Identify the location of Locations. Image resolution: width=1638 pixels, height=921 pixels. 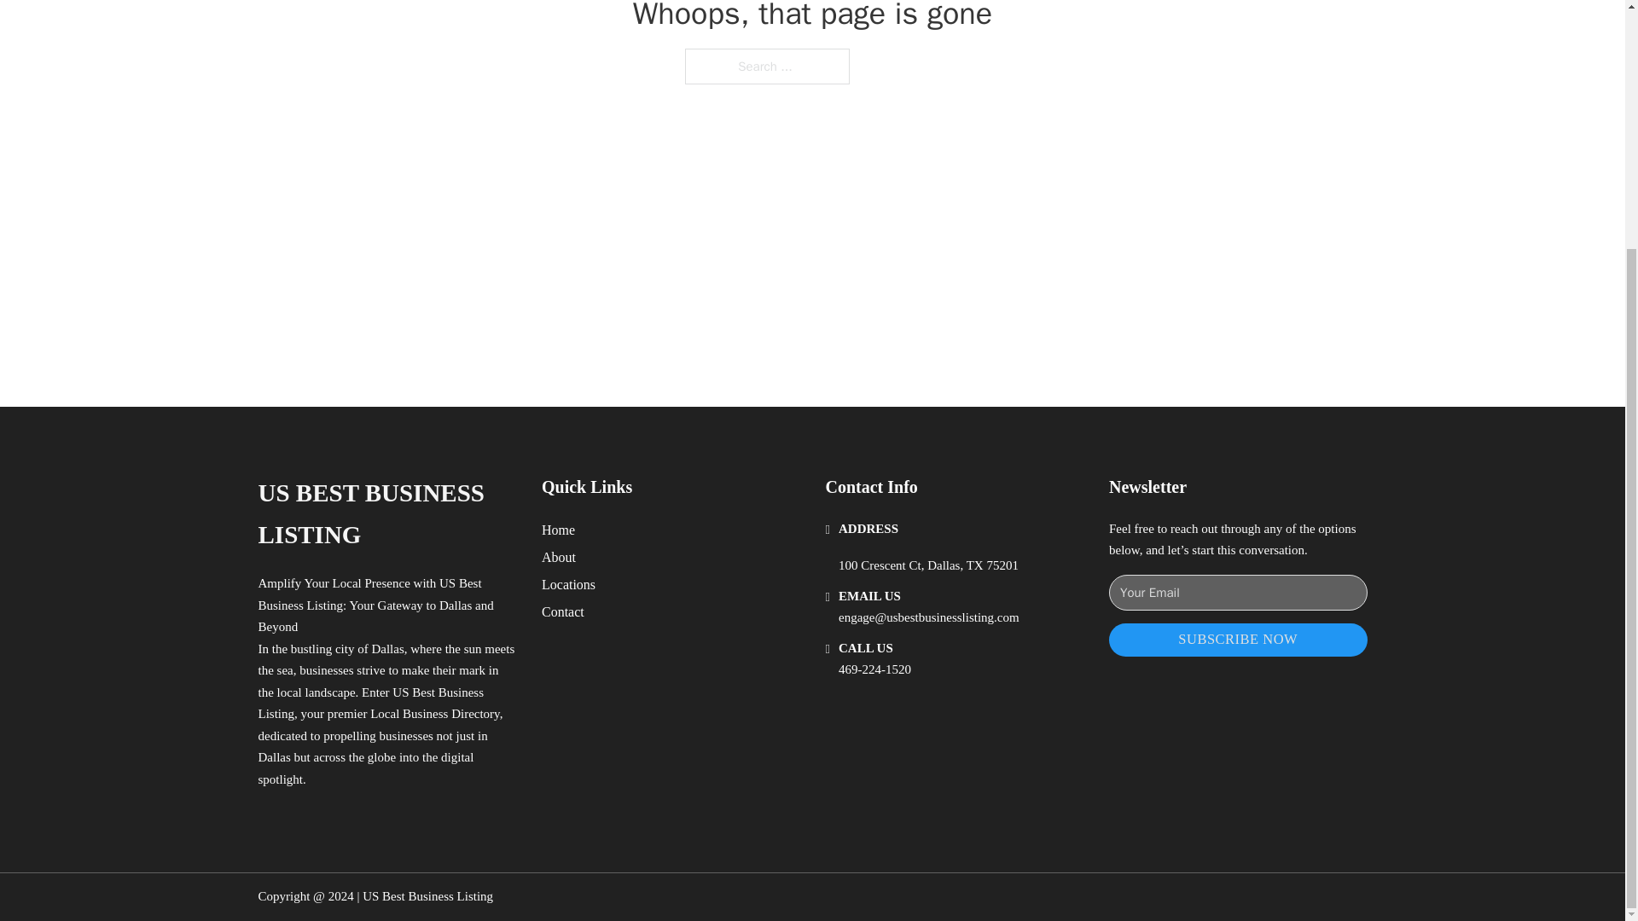
(568, 583).